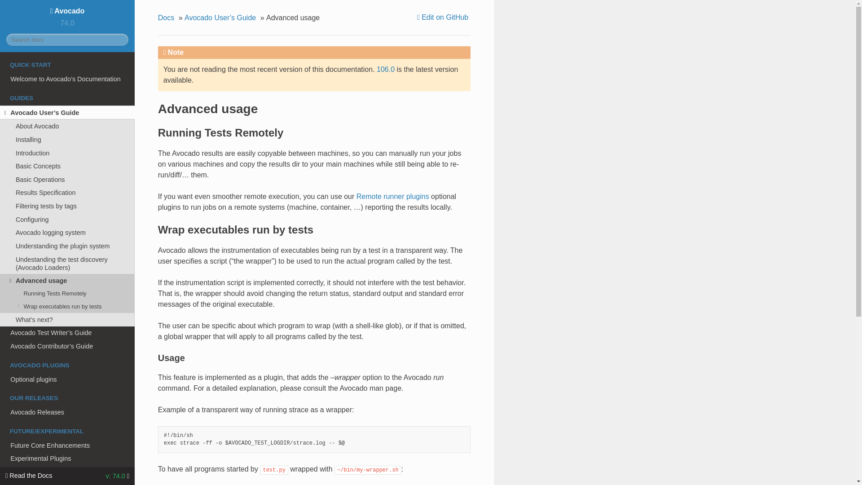 The width and height of the screenshot is (862, 485). What do you see at coordinates (67, 166) in the screenshot?
I see `Basic Concepts` at bounding box center [67, 166].